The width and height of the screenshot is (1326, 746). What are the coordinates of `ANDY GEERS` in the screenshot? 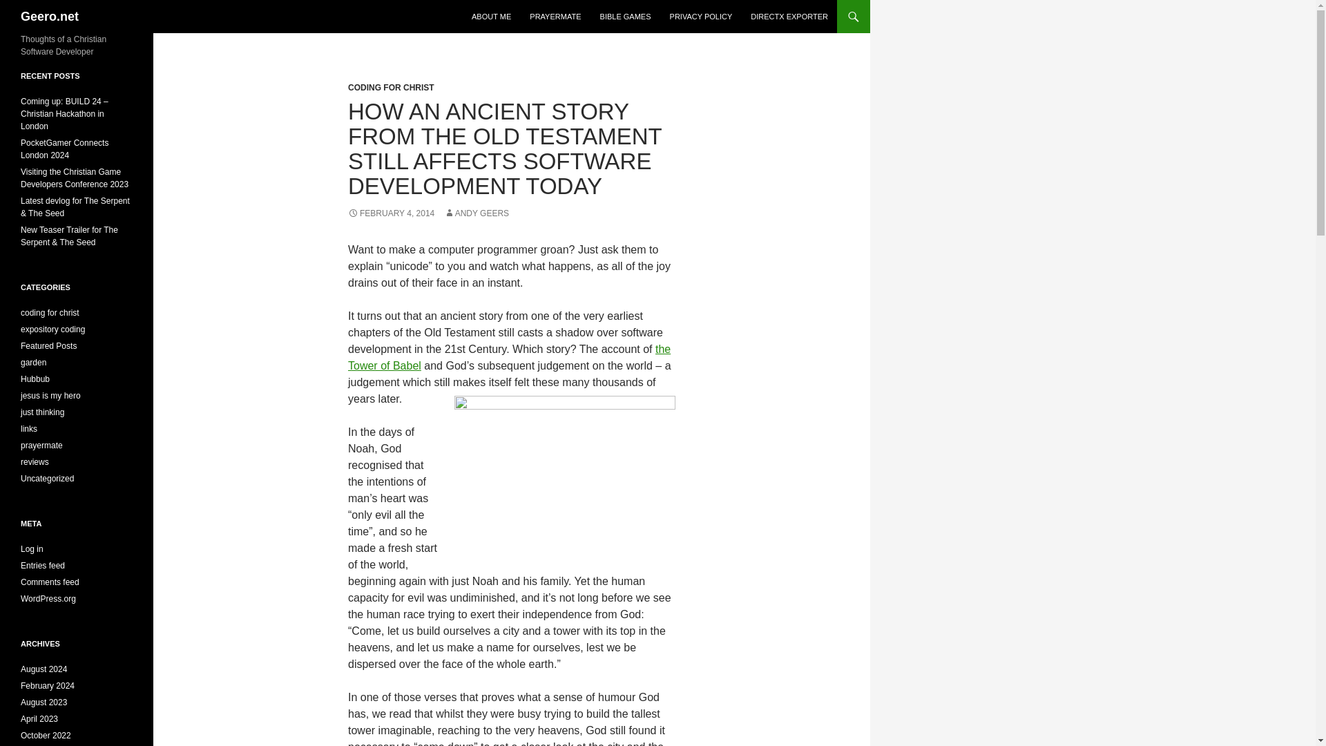 It's located at (477, 213).